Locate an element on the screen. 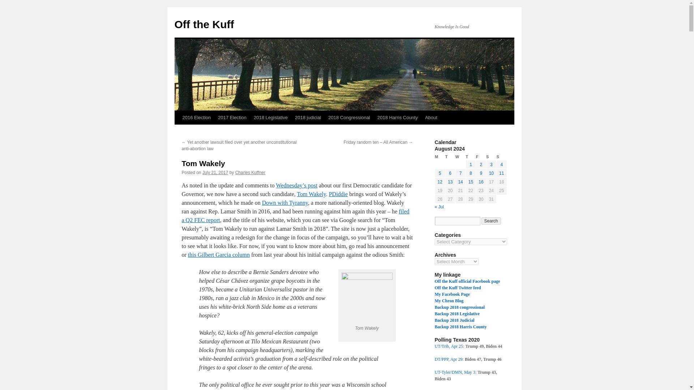 The height and width of the screenshot is (390, 694). Friday is located at coordinates (481, 157).